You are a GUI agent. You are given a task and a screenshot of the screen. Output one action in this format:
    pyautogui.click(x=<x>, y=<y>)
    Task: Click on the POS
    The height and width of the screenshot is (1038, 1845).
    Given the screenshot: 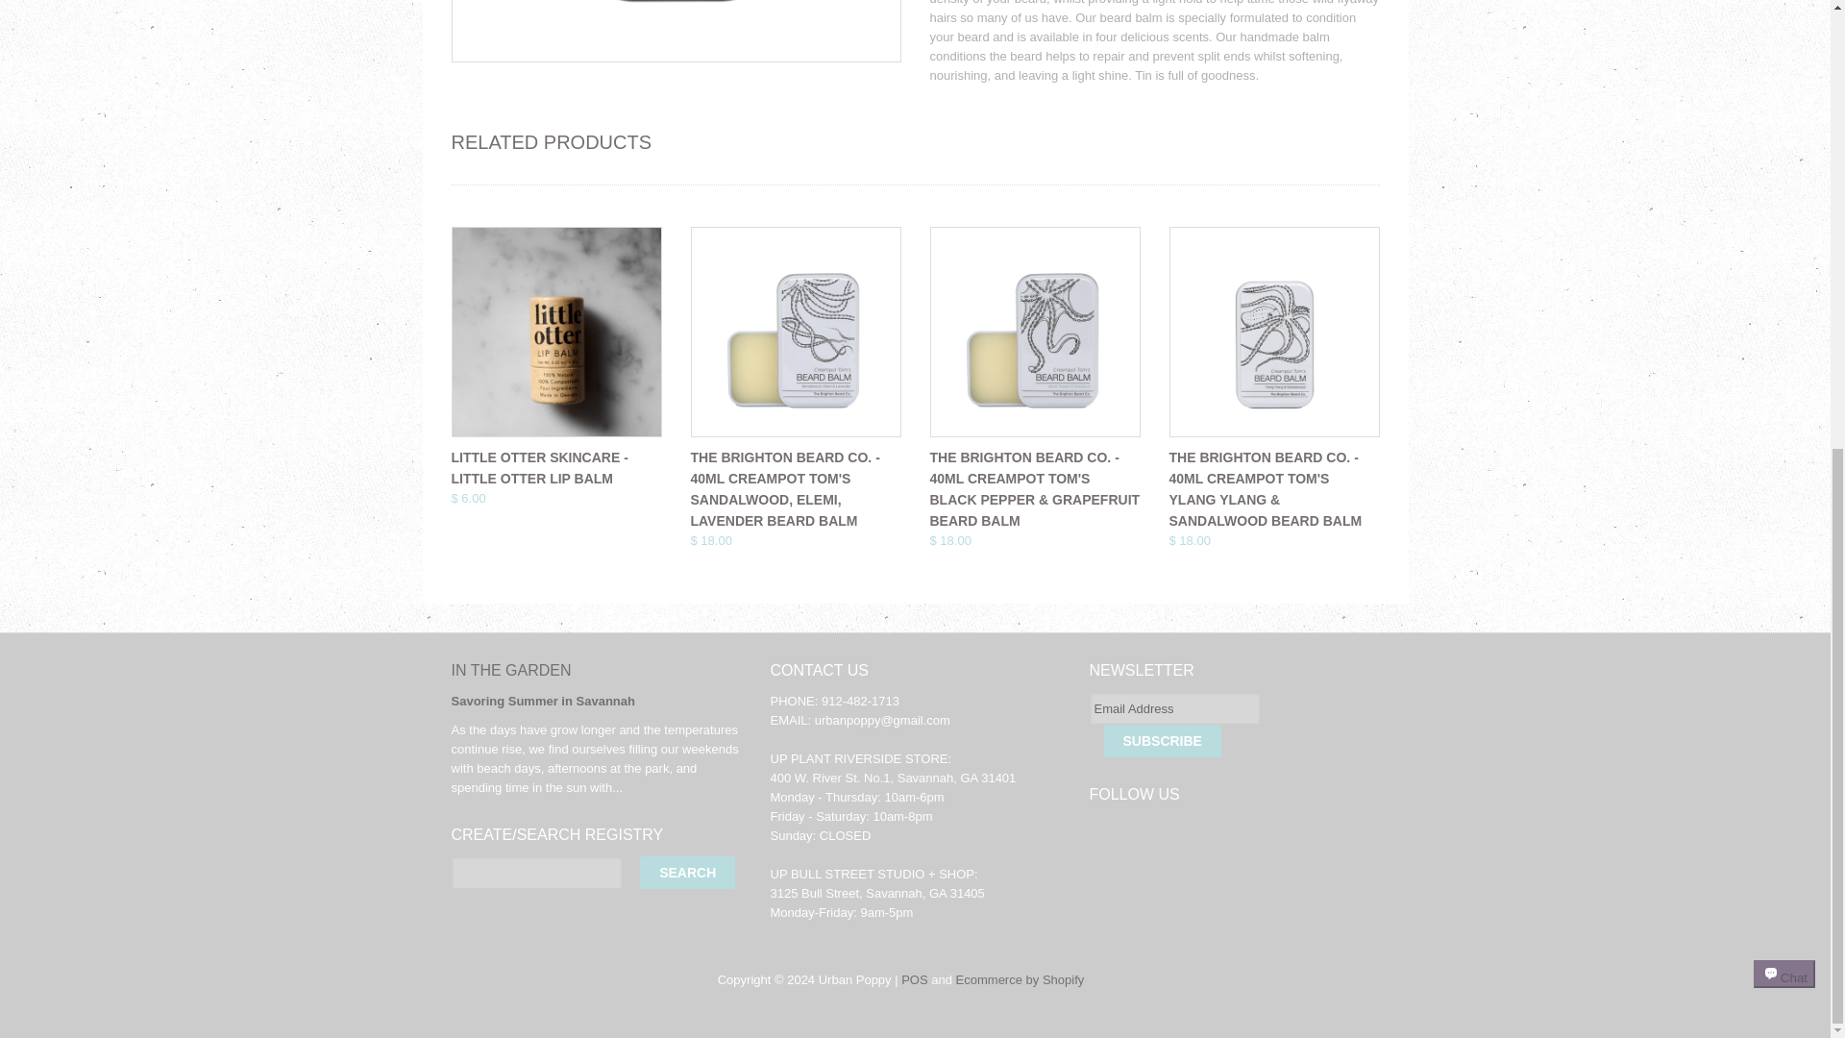 What is the action you would take?
    pyautogui.click(x=915, y=979)
    